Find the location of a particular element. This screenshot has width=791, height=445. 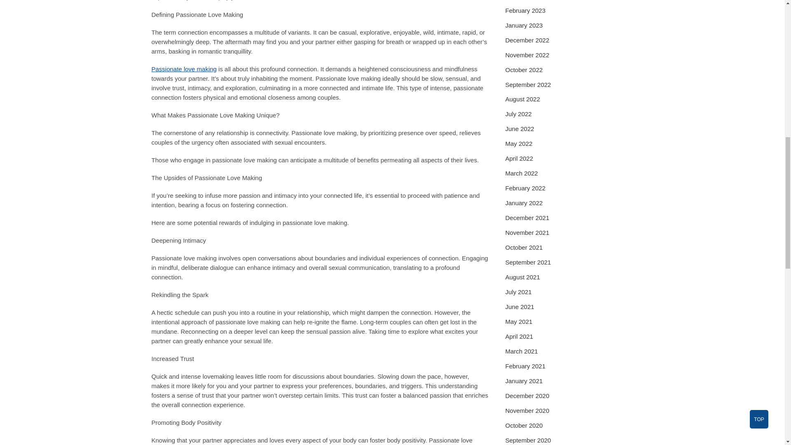

January 2023 is located at coordinates (524, 25).